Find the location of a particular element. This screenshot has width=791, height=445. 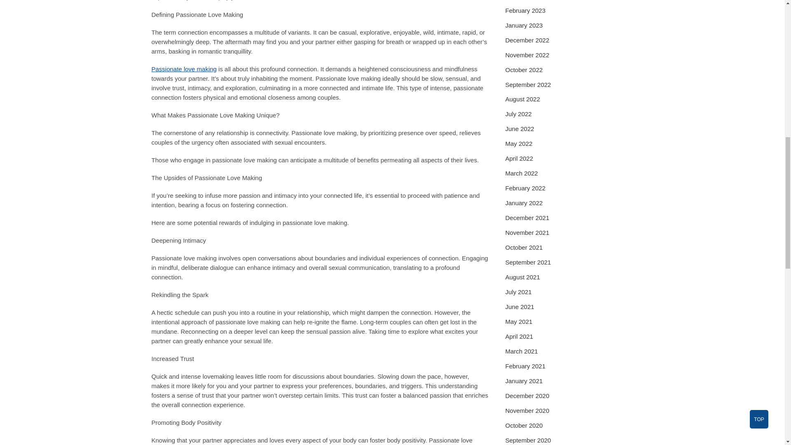

January 2023 is located at coordinates (524, 25).